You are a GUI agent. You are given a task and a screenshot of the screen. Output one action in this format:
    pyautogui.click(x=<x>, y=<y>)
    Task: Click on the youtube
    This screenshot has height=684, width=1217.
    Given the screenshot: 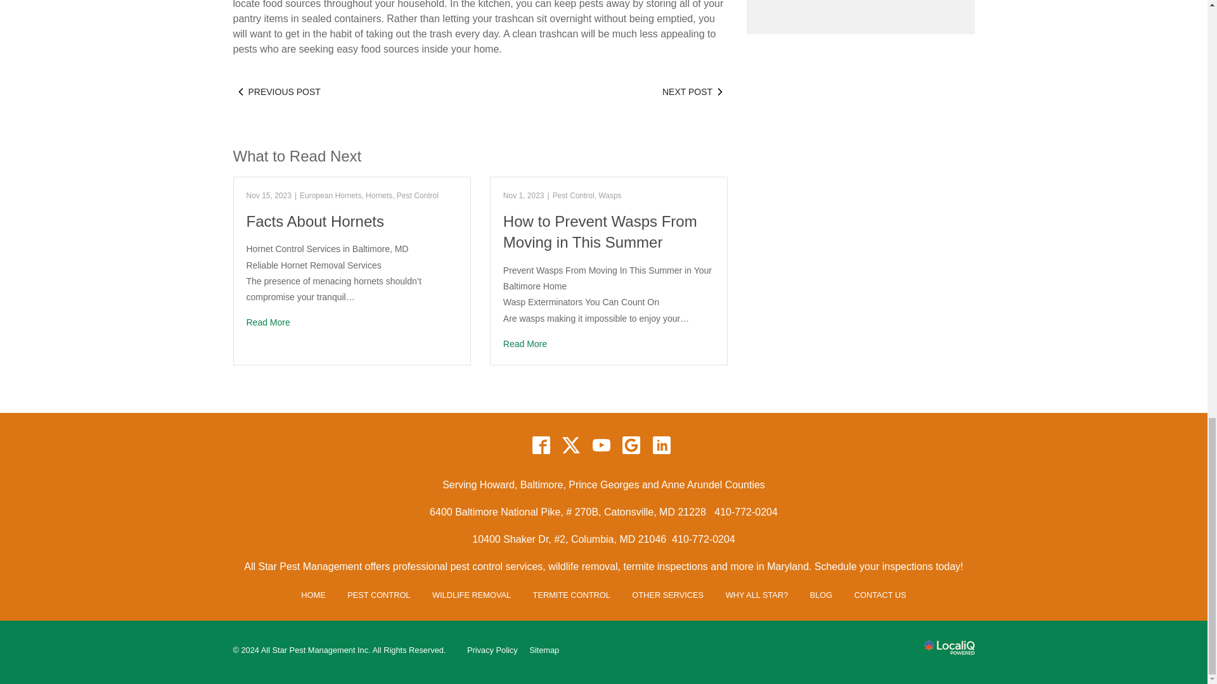 What is the action you would take?
    pyautogui.click(x=601, y=445)
    